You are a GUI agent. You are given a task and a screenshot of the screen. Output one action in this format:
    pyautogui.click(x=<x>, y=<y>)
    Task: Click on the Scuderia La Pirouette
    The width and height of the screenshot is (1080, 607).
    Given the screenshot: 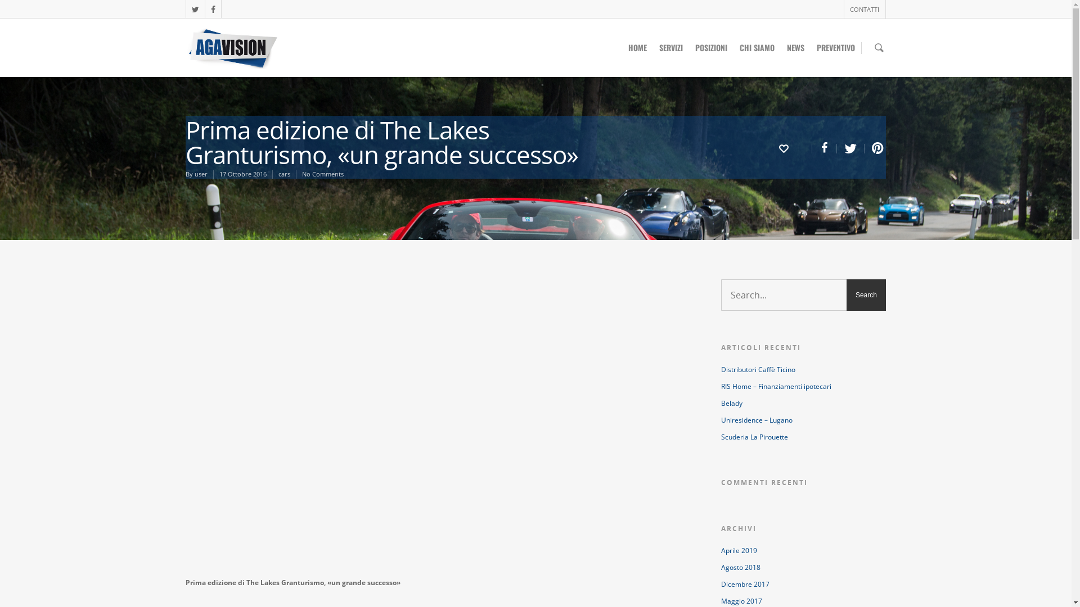 What is the action you would take?
    pyautogui.click(x=803, y=437)
    